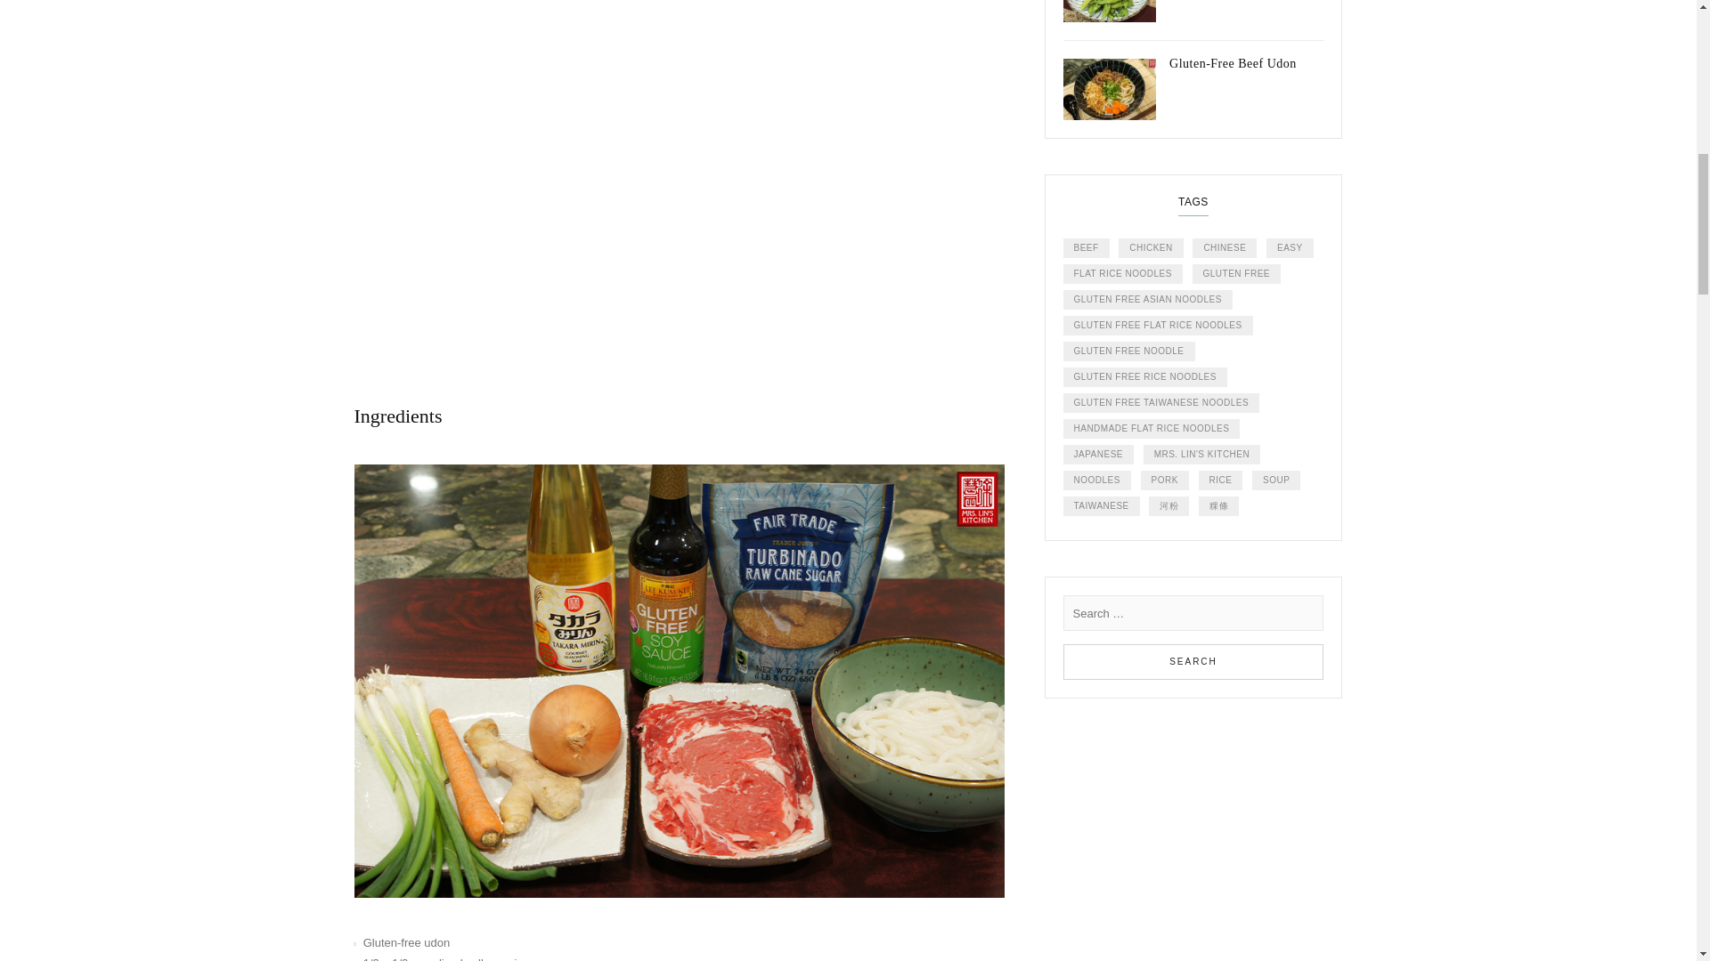 The height and width of the screenshot is (961, 1710). What do you see at coordinates (1151, 247) in the screenshot?
I see `CHICKEN` at bounding box center [1151, 247].